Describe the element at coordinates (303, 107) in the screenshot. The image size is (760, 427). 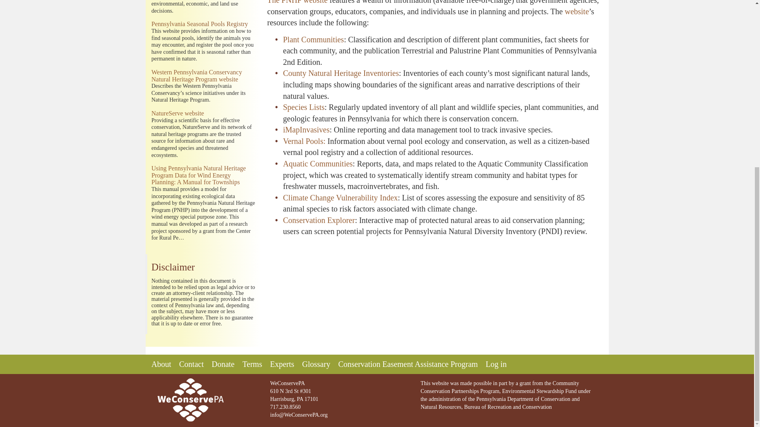
I see `Species Lists` at that location.